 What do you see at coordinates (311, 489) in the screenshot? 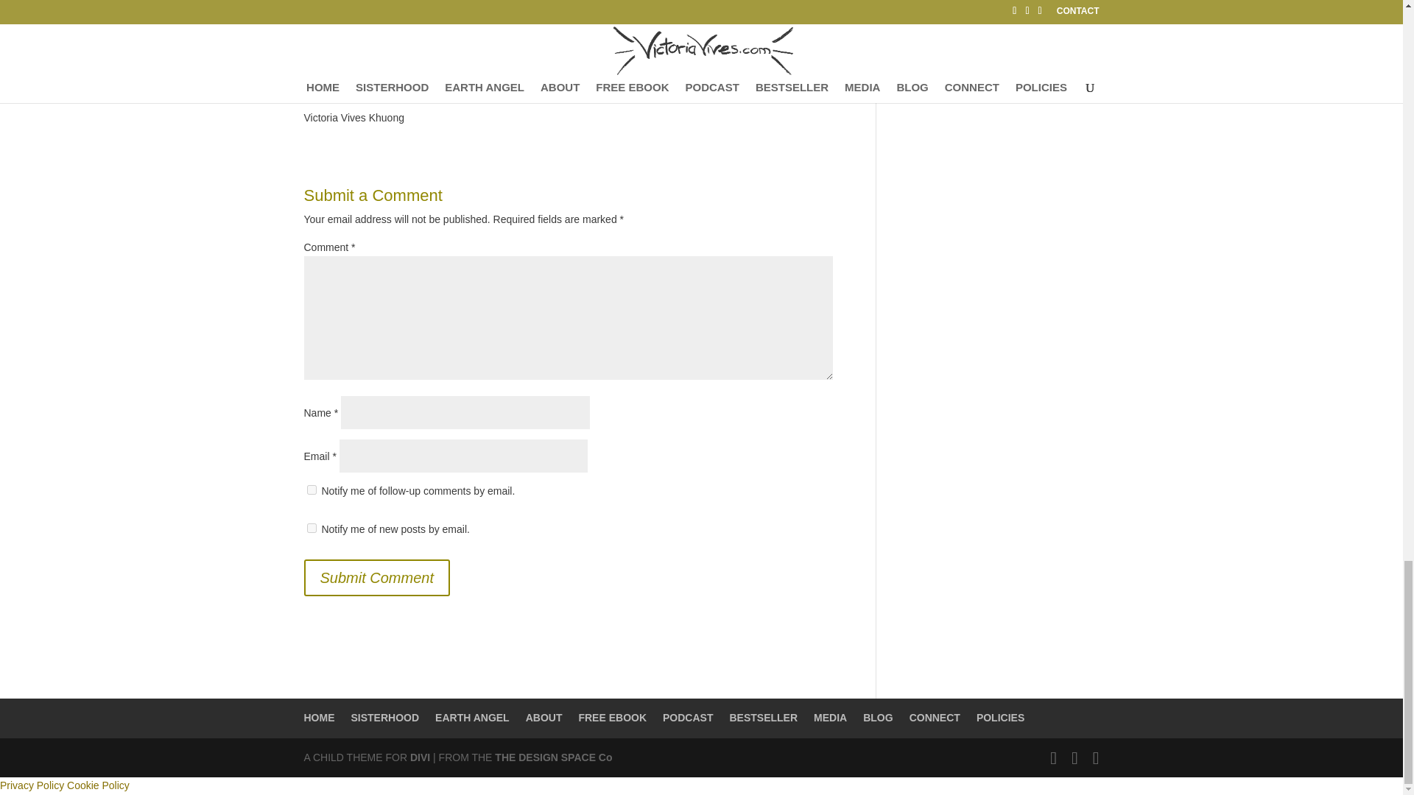
I see `subscribe` at bounding box center [311, 489].